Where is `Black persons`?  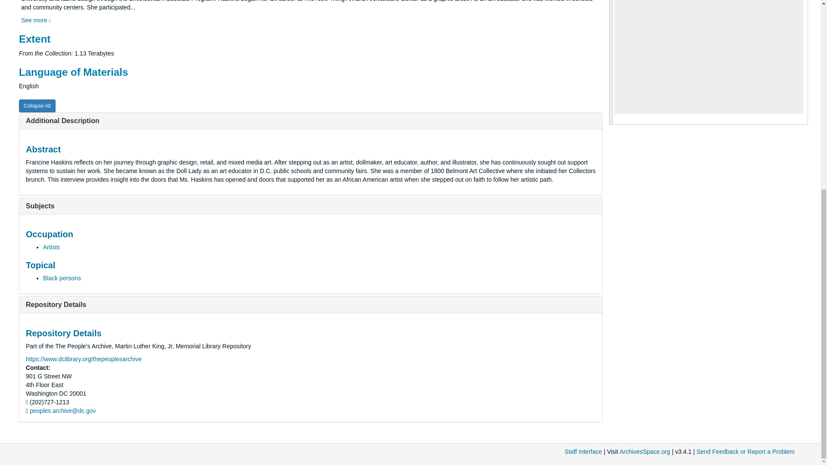
Black persons is located at coordinates (62, 278).